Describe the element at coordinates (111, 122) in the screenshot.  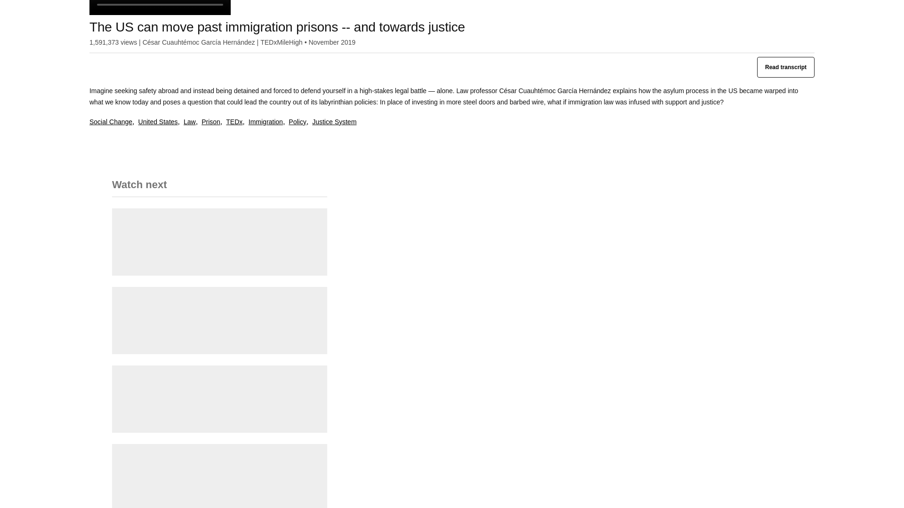
I see `Social Change` at that location.